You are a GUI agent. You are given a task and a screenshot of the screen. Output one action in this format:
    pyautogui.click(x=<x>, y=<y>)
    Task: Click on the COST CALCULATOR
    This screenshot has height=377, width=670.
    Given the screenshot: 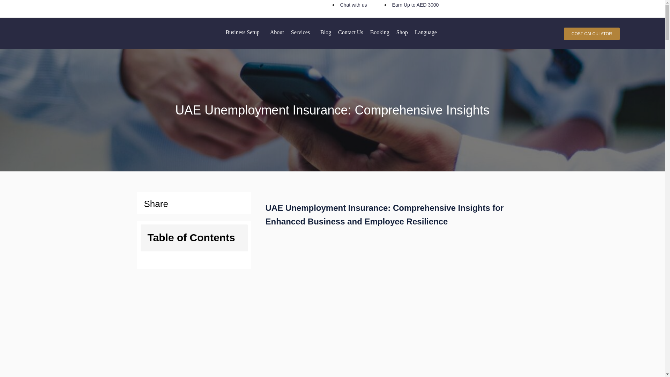 What is the action you would take?
    pyautogui.click(x=592, y=34)
    